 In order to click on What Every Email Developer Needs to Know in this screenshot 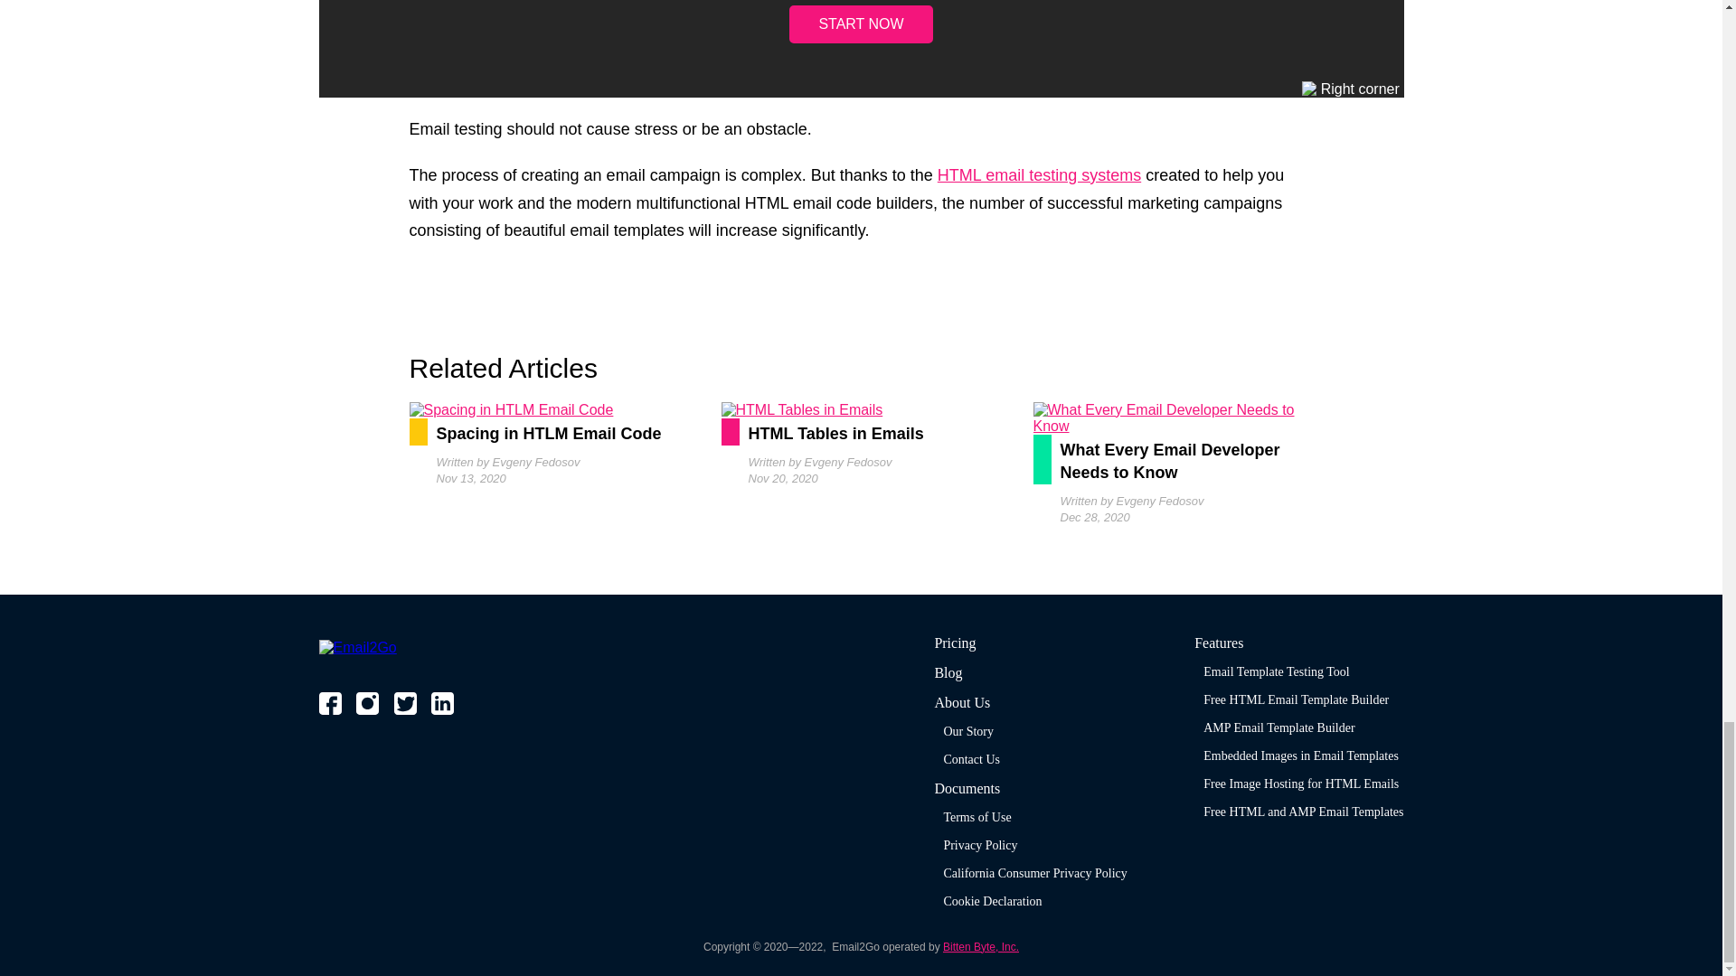, I will do `click(1172, 459)`.